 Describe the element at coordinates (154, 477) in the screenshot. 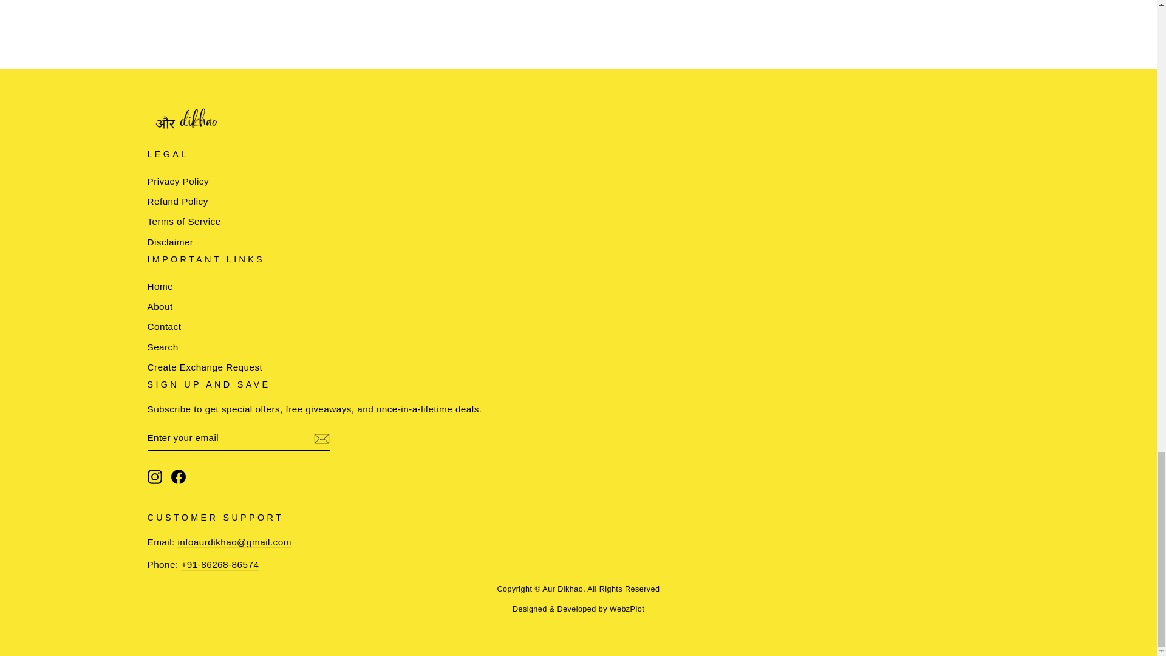

I see `Aur Dikhao. on Instagram` at that location.